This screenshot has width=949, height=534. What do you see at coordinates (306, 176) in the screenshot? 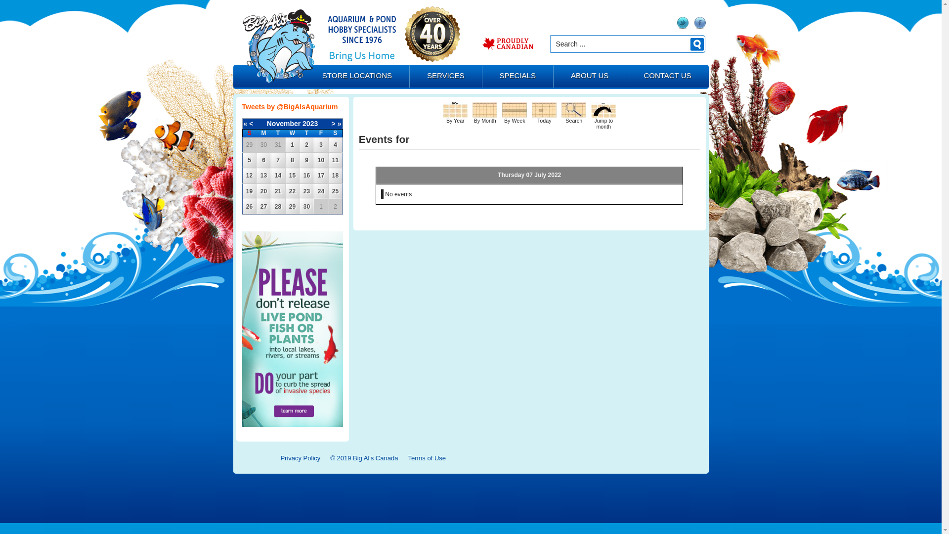
I see `16` at bounding box center [306, 176].